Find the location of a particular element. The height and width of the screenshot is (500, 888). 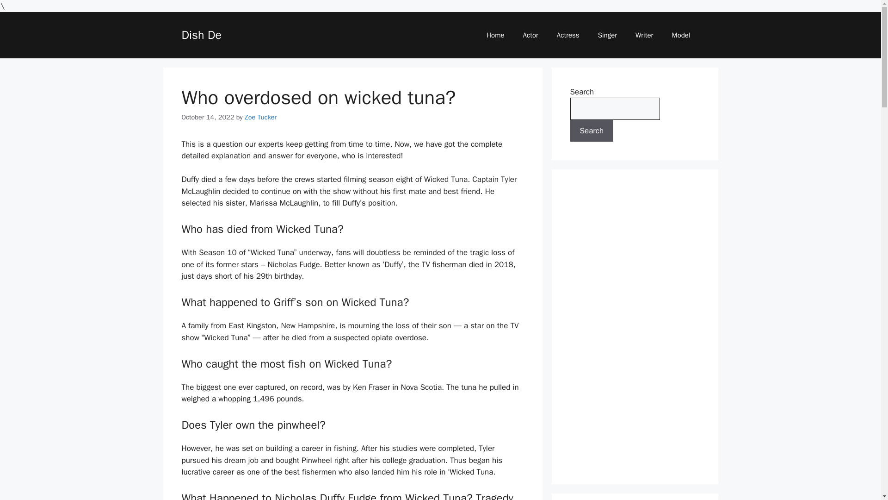

Model is located at coordinates (681, 35).